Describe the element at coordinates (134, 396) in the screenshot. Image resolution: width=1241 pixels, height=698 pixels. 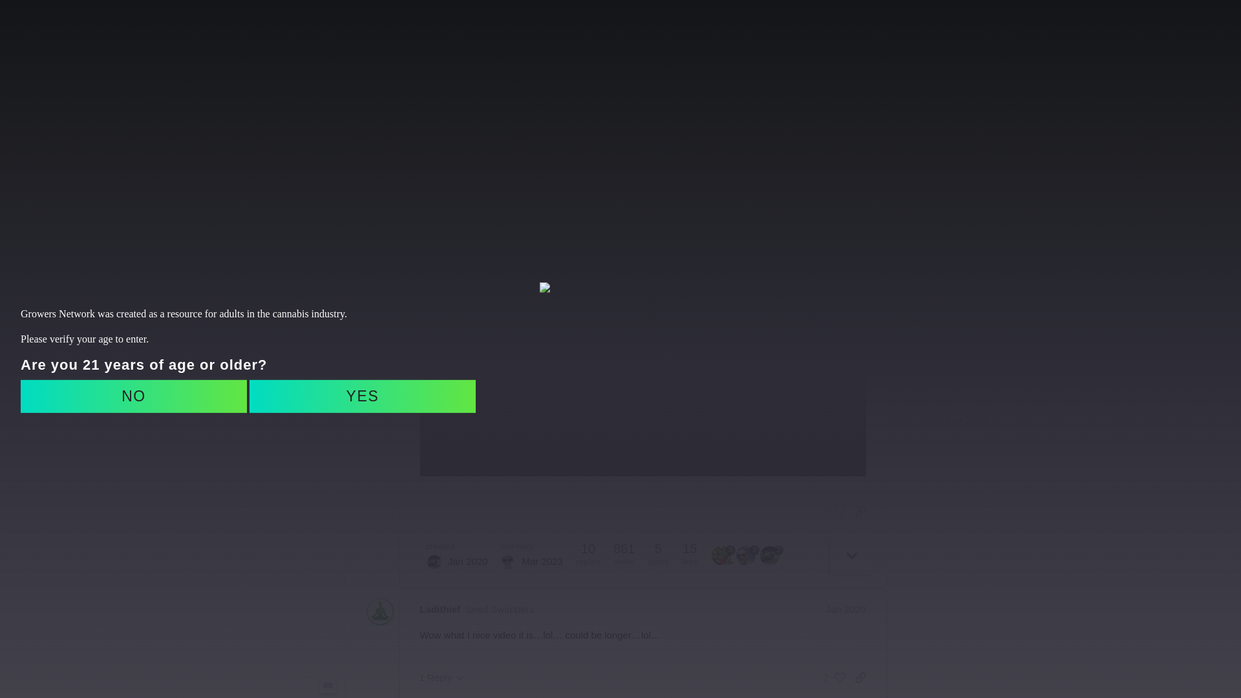
I see `No` at that location.